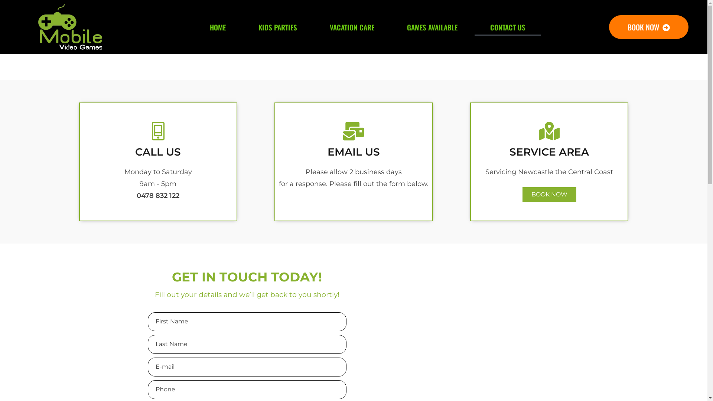 This screenshot has width=713, height=401. I want to click on HOME, so click(218, 27).